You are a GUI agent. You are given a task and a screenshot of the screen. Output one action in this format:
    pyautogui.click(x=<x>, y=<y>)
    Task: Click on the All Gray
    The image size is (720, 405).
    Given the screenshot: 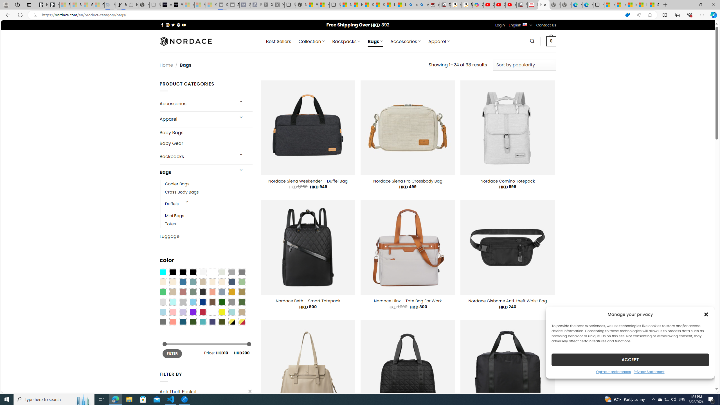 What is the action you would take?
    pyautogui.click(x=242, y=273)
    